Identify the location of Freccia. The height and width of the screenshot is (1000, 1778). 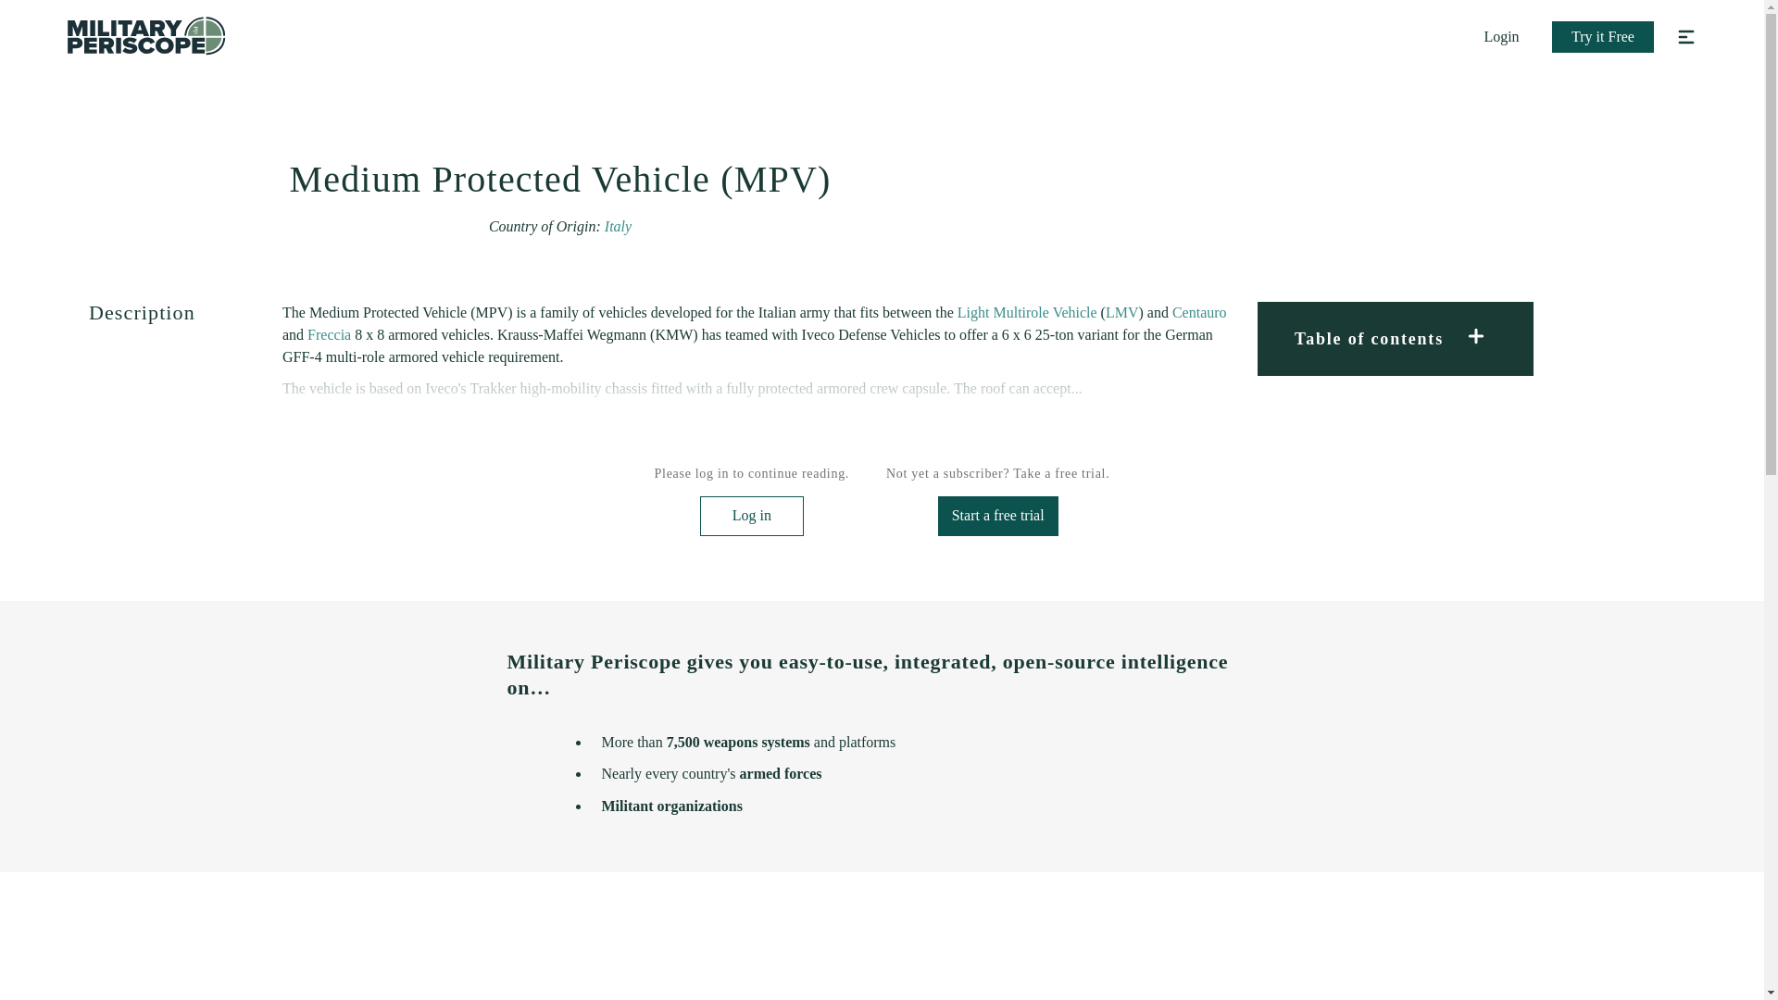
(329, 335).